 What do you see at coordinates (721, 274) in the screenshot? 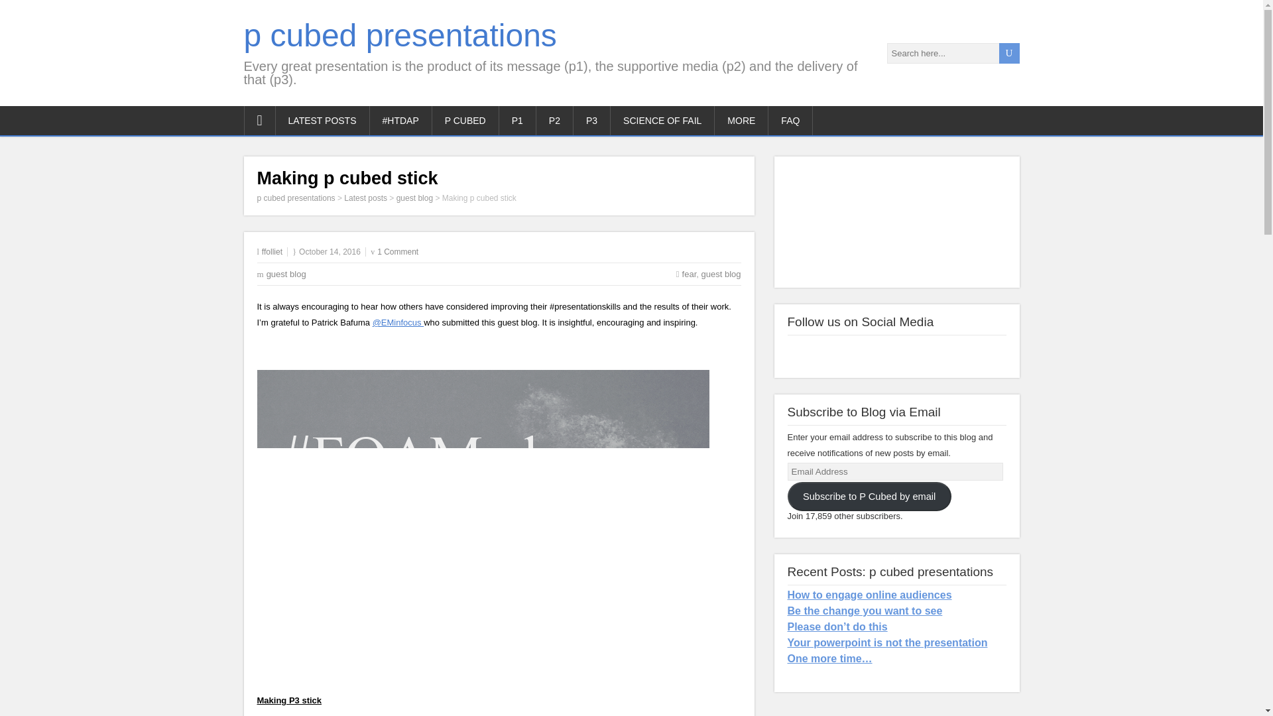
I see `guest blog` at bounding box center [721, 274].